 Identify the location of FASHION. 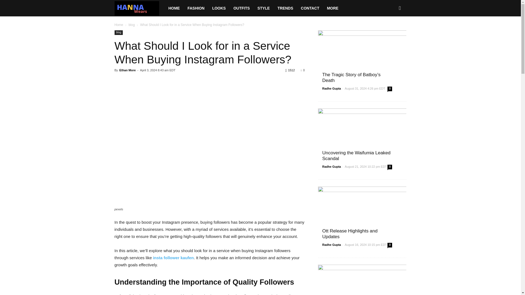
(196, 8).